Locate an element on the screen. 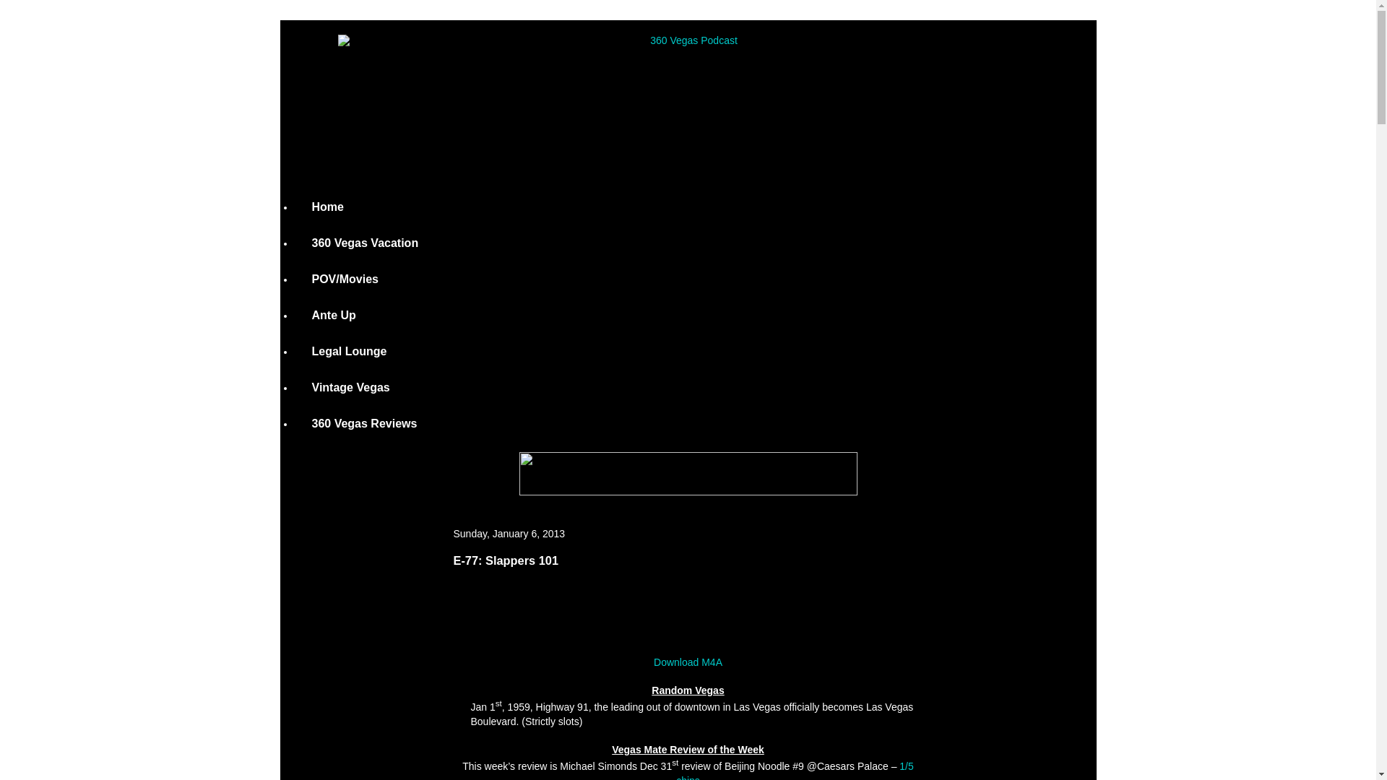 The image size is (1387, 780). Home is located at coordinates (328, 207).